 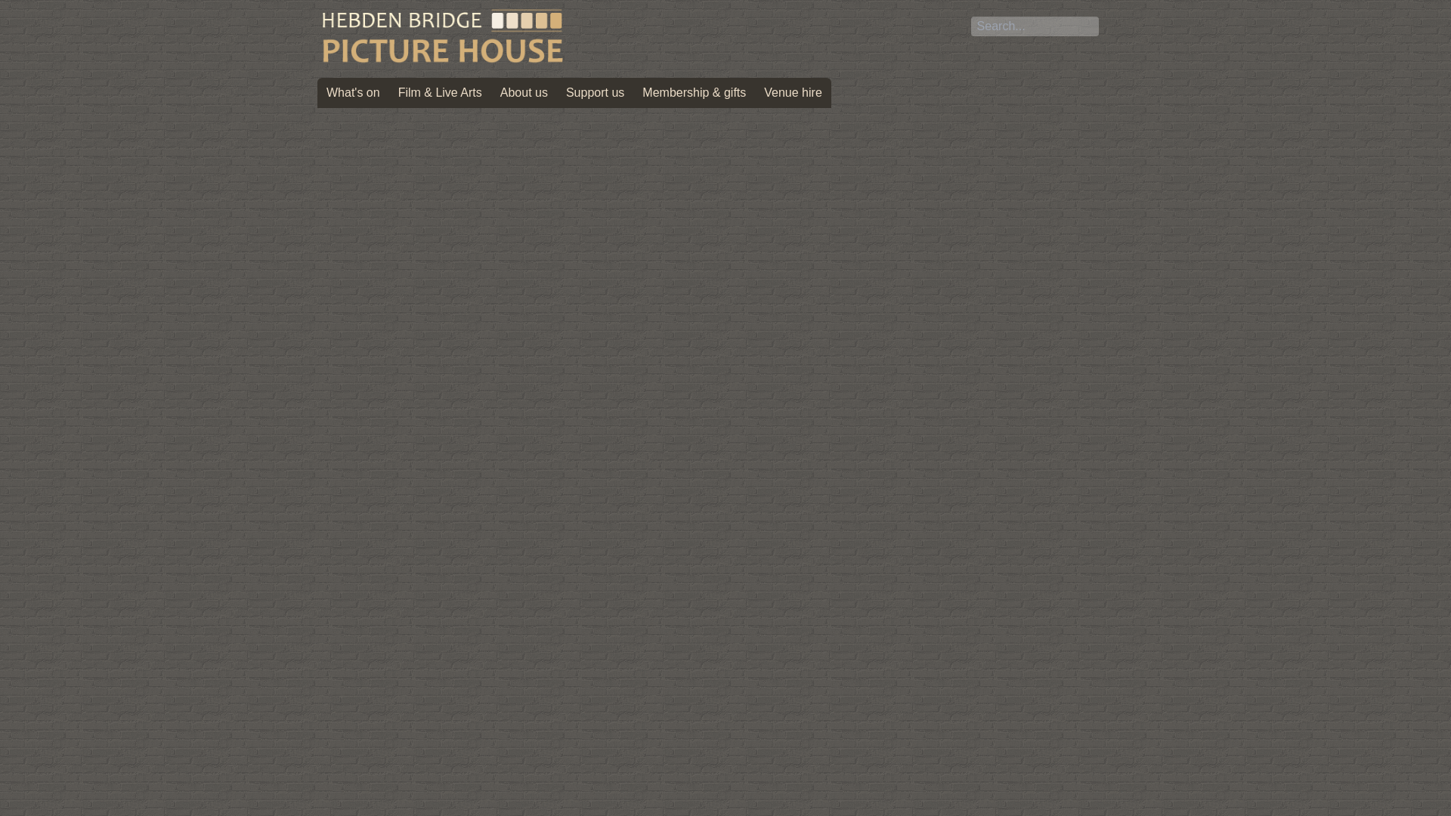 What do you see at coordinates (524, 92) in the screenshot?
I see `About us` at bounding box center [524, 92].